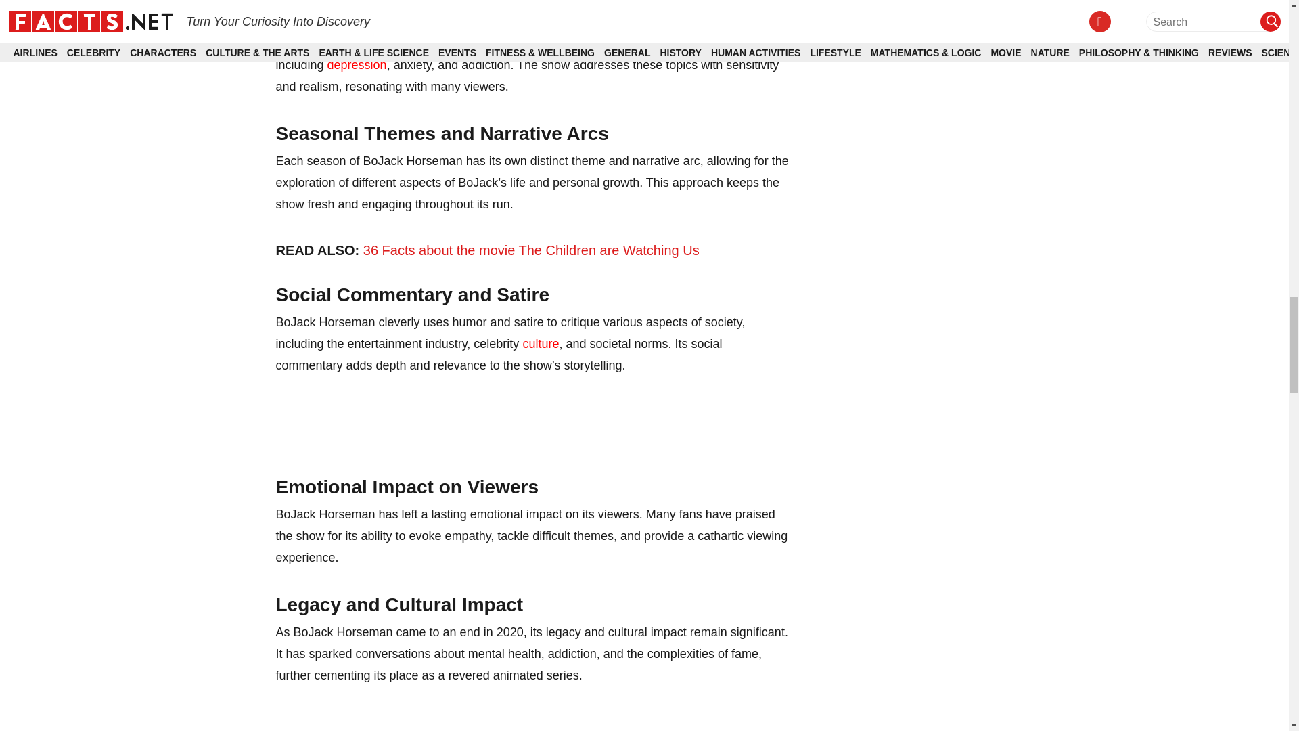 This screenshot has height=731, width=1299. What do you see at coordinates (357, 65) in the screenshot?
I see `depression` at bounding box center [357, 65].